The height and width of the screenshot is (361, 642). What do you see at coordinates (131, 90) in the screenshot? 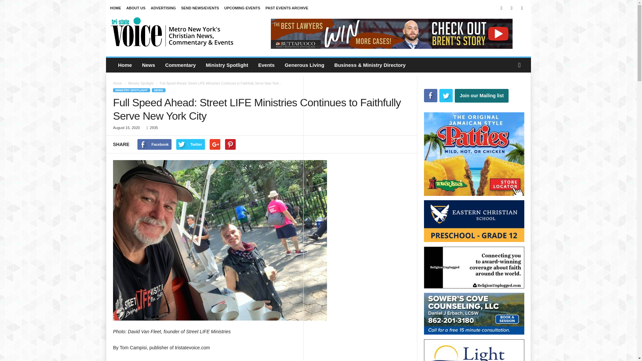
I see `MINISTRY SPOTLIGHT` at bounding box center [131, 90].